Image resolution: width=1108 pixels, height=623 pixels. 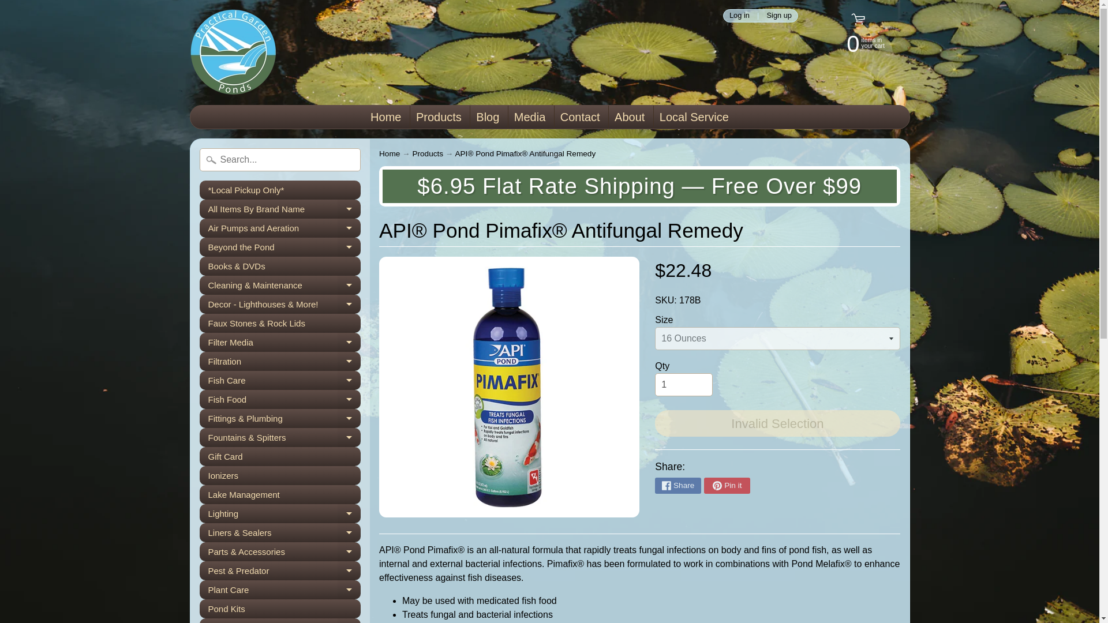 I want to click on Pin on Pinterest, so click(x=694, y=117).